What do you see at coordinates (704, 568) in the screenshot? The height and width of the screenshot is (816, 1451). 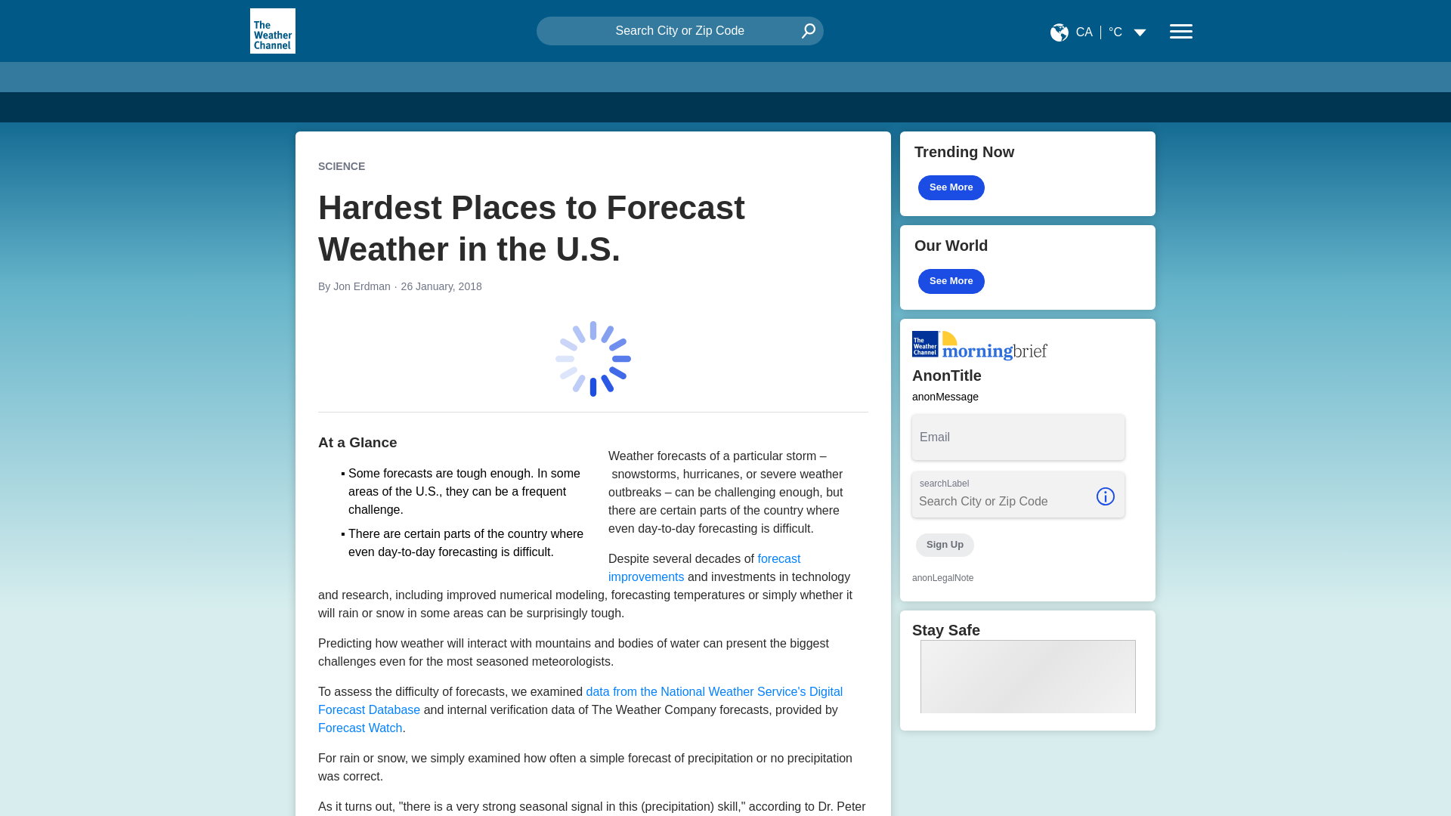 I see `forecast improvements` at bounding box center [704, 568].